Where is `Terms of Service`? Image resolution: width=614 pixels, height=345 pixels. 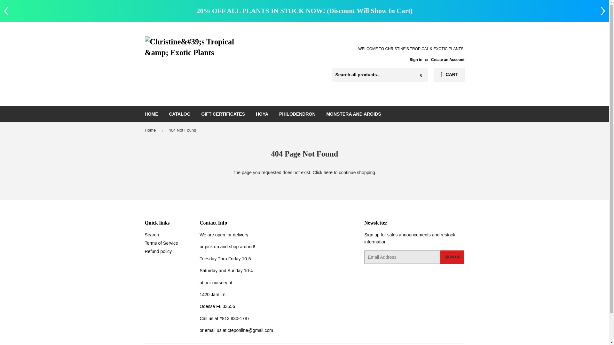 Terms of Service is located at coordinates (161, 243).